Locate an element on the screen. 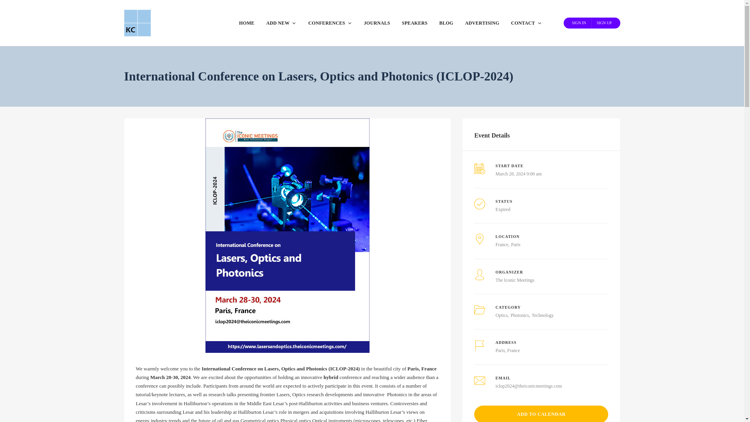 This screenshot has width=750, height=422. HOME is located at coordinates (247, 23).